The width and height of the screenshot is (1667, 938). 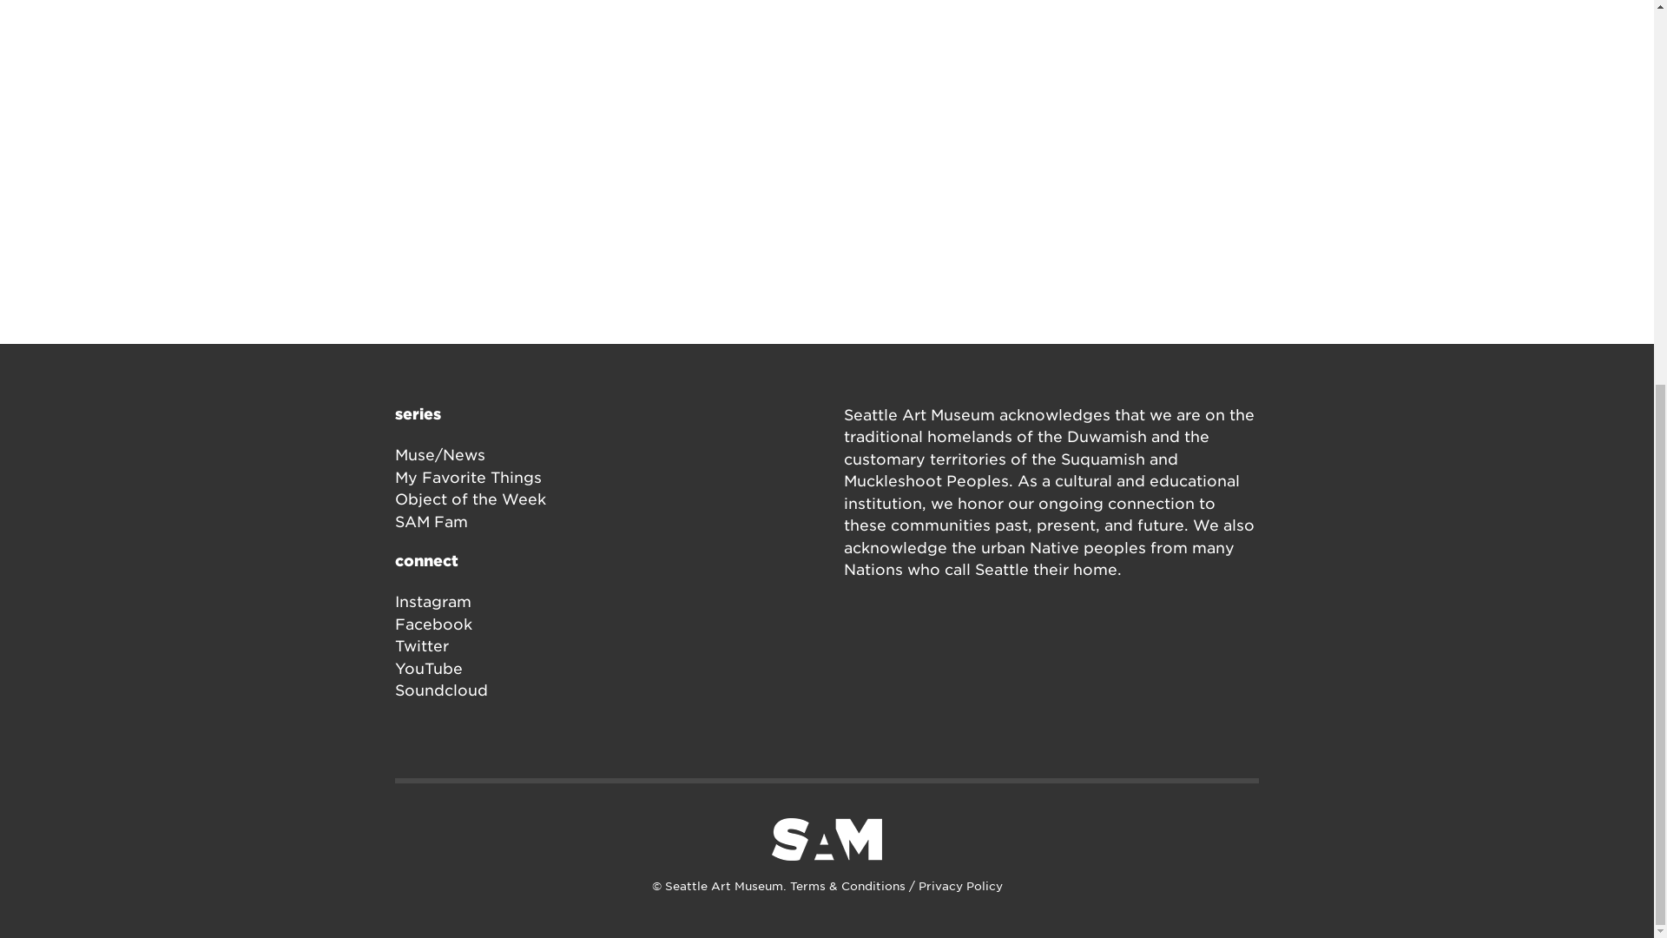 What do you see at coordinates (960, 887) in the screenshot?
I see `Privacy Policy` at bounding box center [960, 887].